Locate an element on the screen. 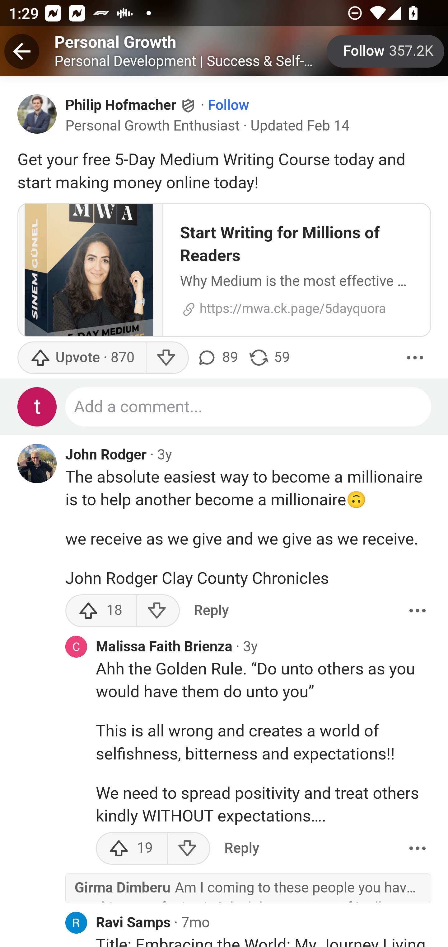 This screenshot has height=947, width=448. 89 comments is located at coordinates (219, 357).